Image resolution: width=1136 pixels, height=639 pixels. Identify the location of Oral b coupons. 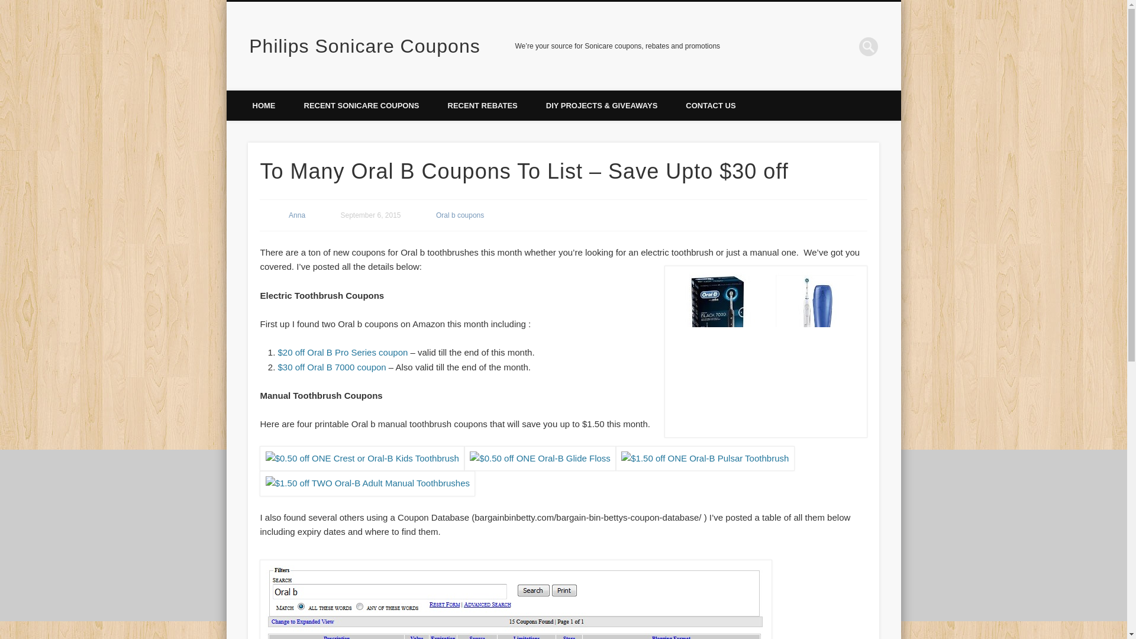
(460, 215).